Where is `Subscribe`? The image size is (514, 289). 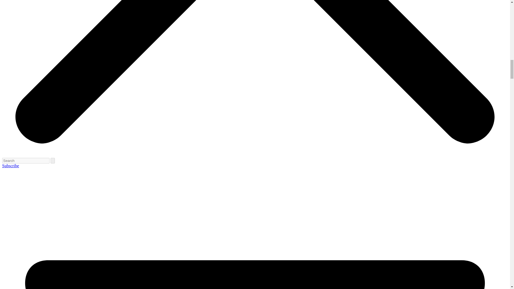
Subscribe is located at coordinates (10, 166).